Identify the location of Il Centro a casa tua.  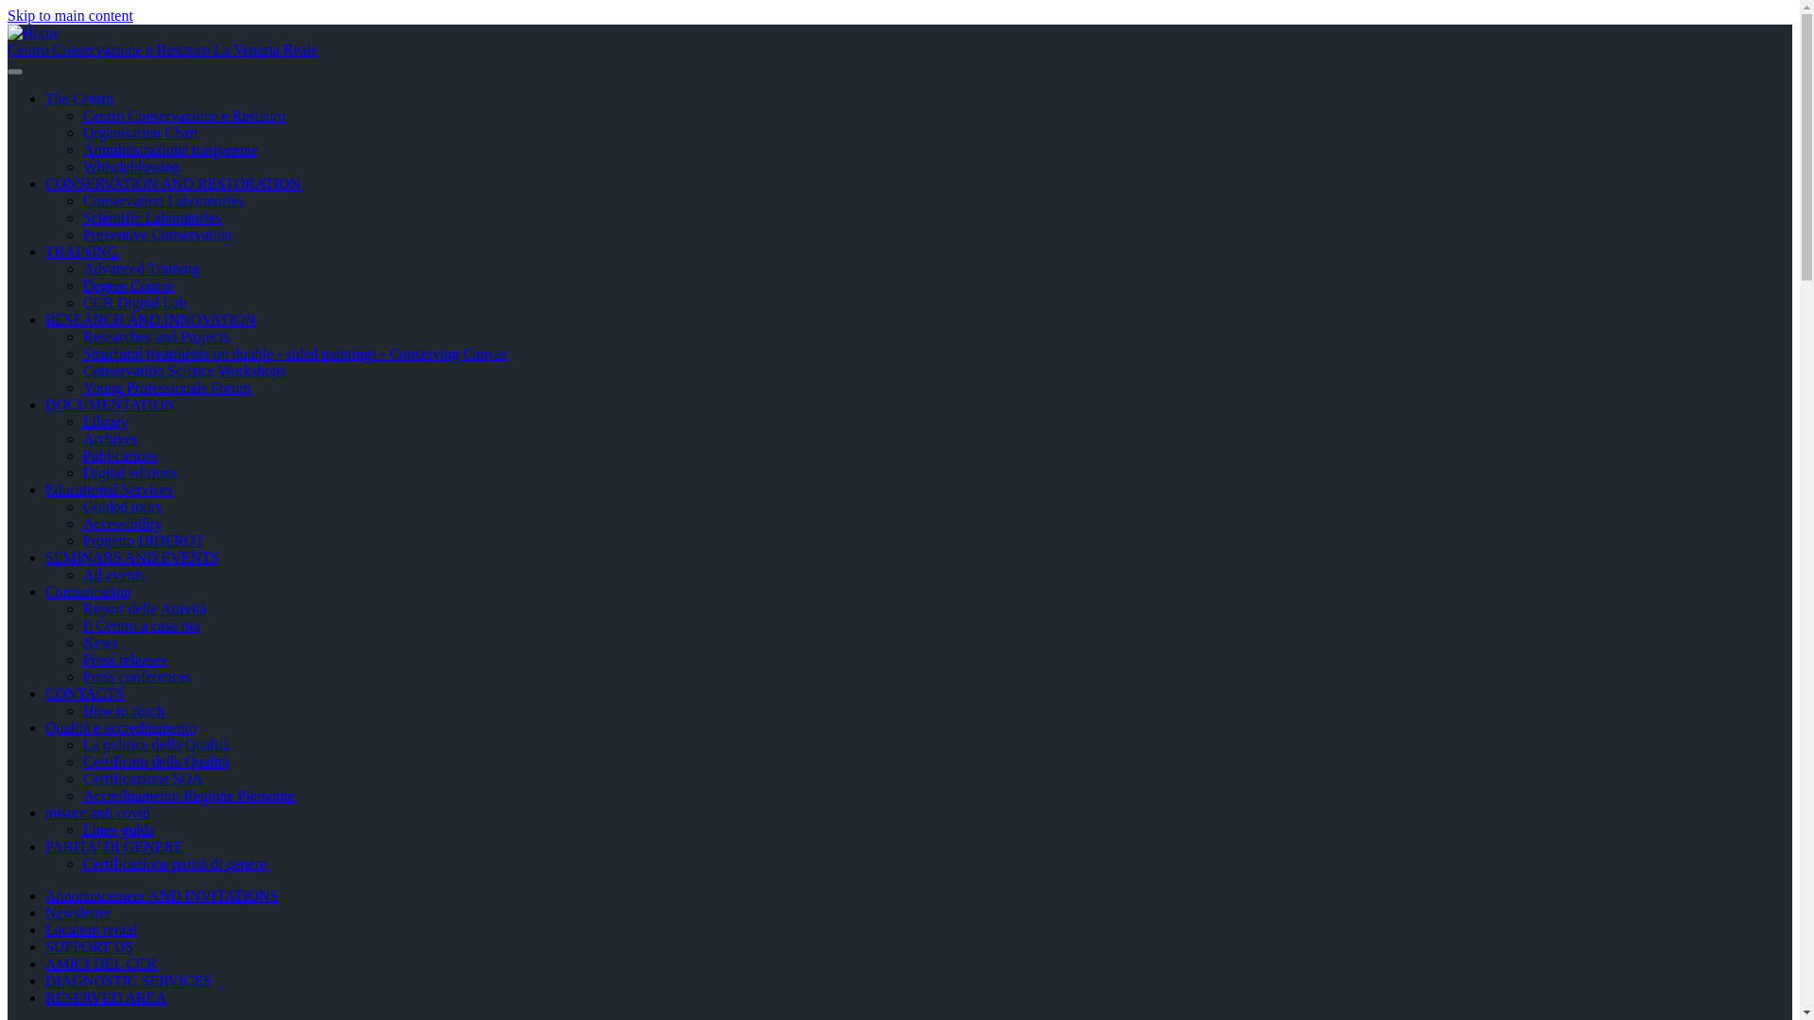
(142, 625).